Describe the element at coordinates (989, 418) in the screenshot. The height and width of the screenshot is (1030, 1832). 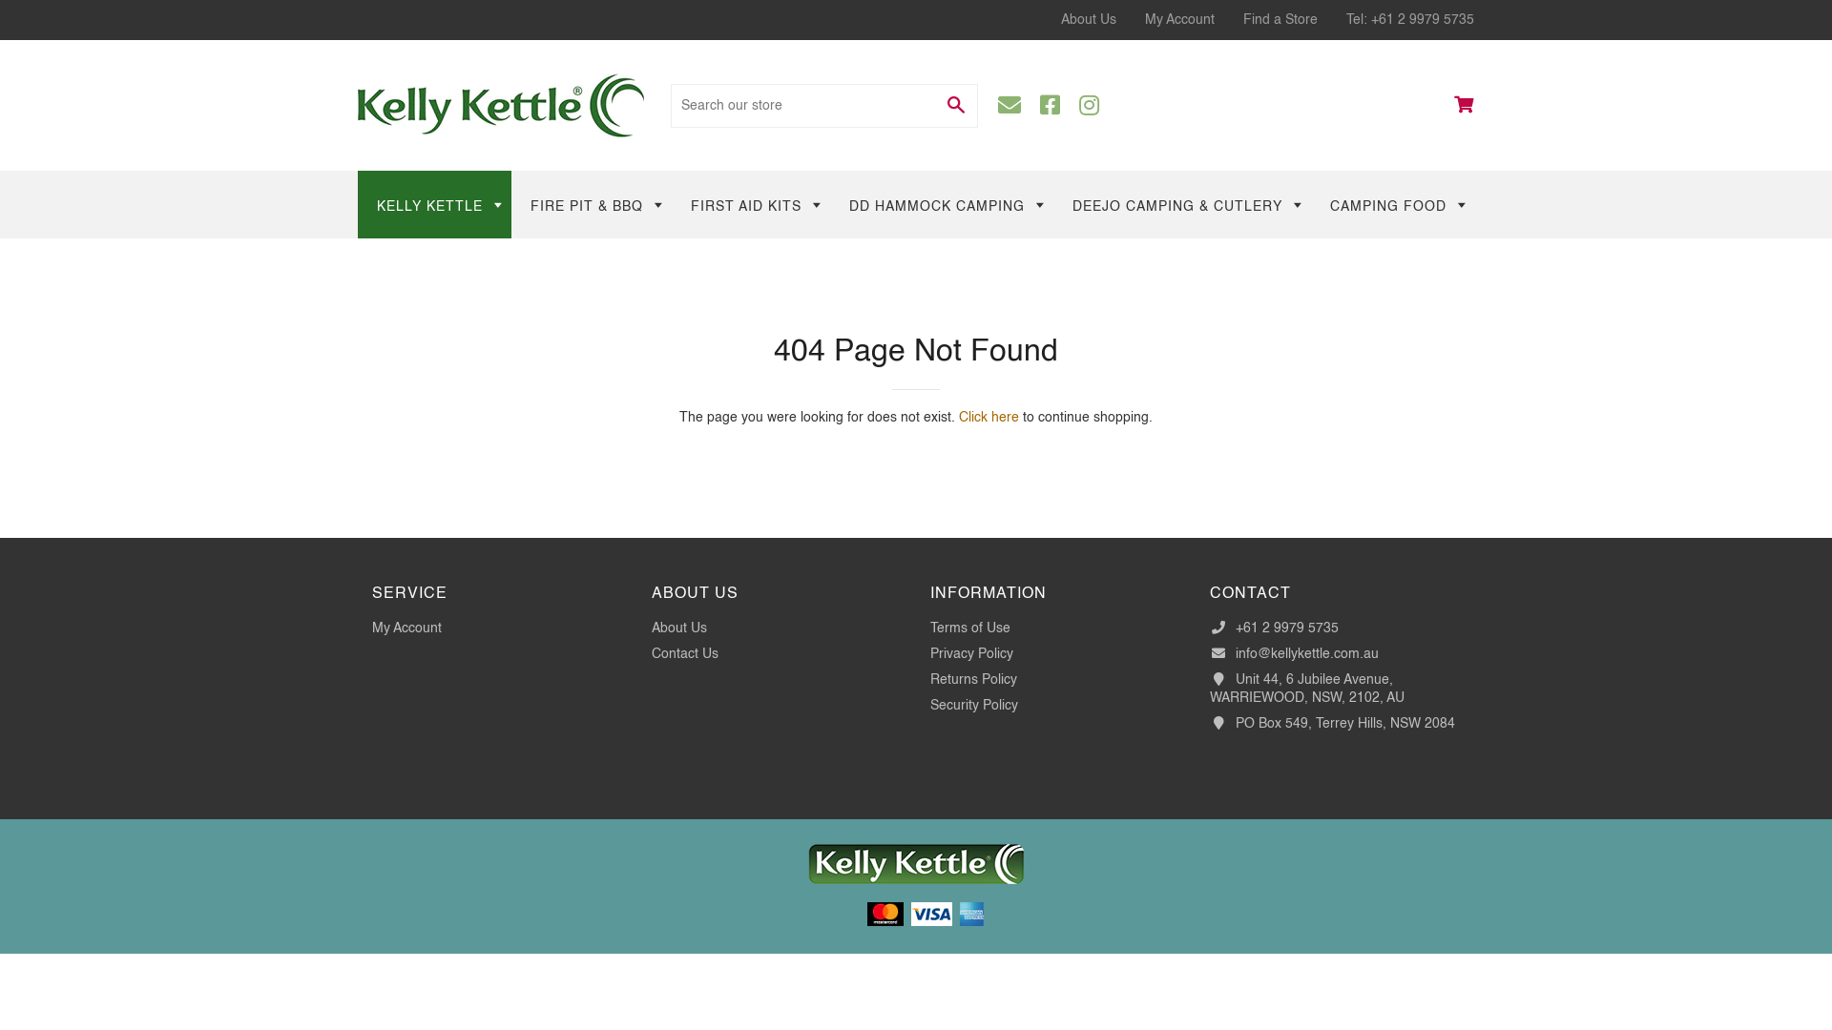
I see `Click here` at that location.